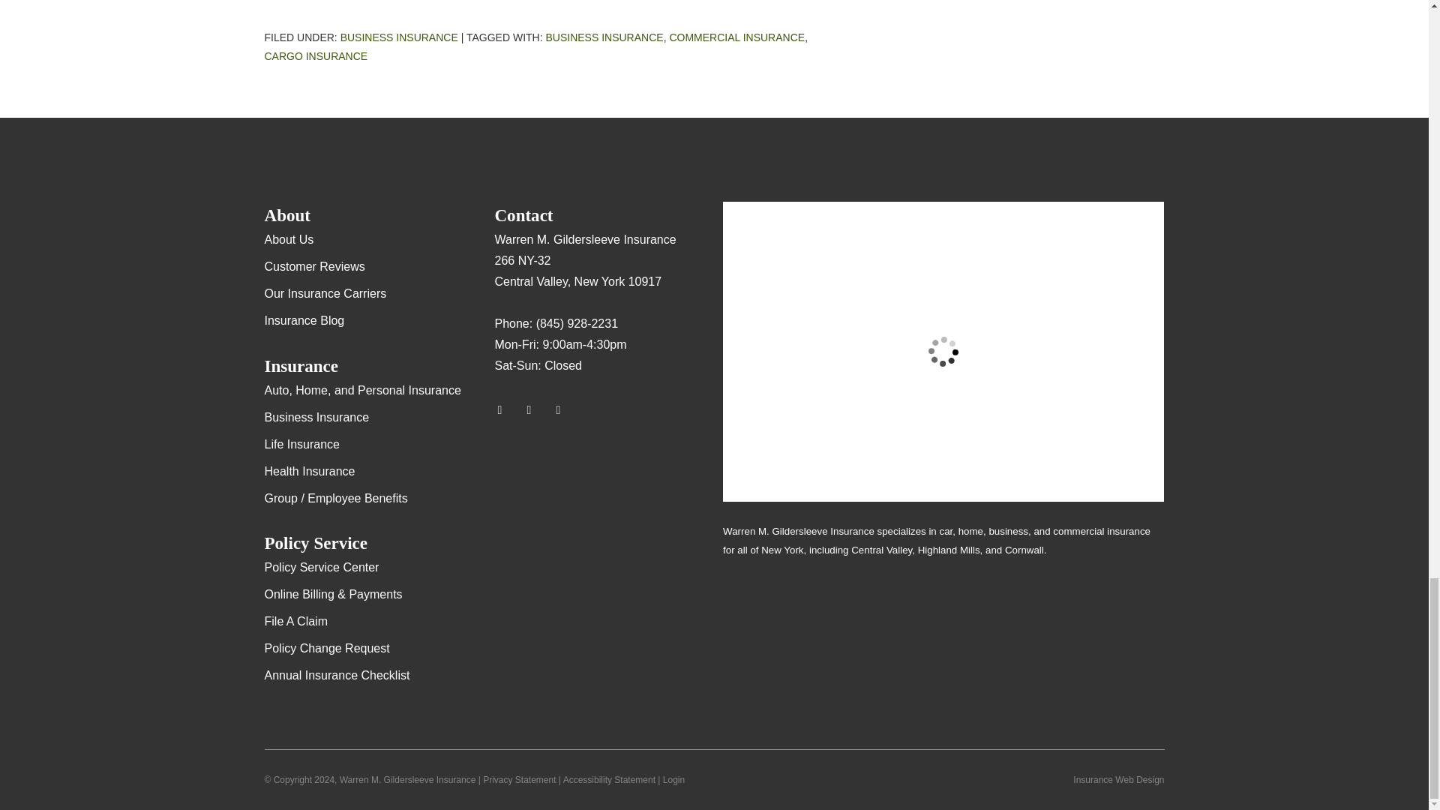 Image resolution: width=1440 pixels, height=810 pixels. What do you see at coordinates (736, 37) in the screenshot?
I see `Commercial Insurance` at bounding box center [736, 37].